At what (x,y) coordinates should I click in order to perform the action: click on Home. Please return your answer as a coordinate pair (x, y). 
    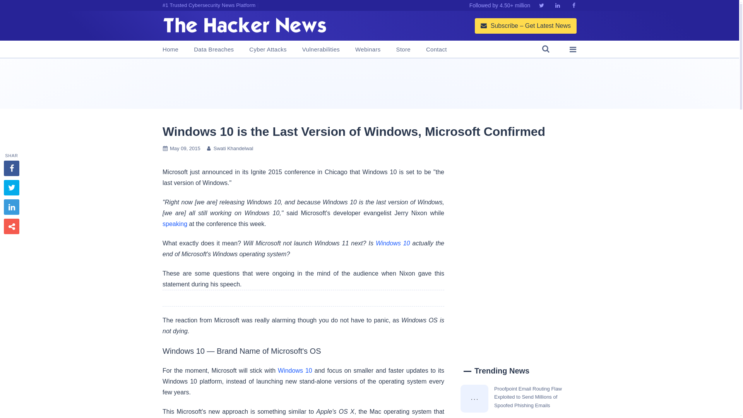
    Looking at the image, I should click on (170, 50).